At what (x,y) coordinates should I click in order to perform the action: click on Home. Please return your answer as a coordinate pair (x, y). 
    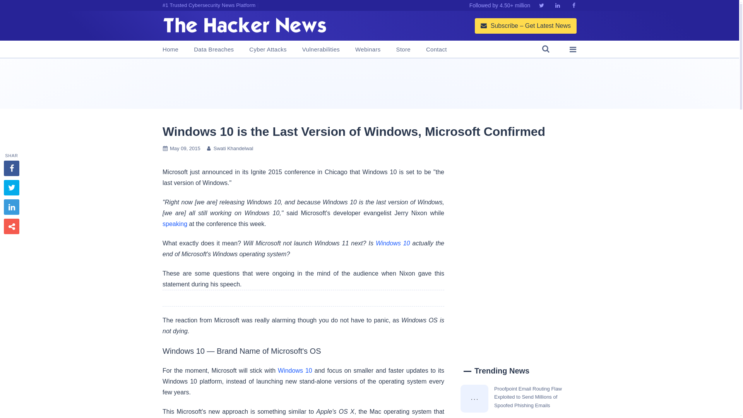
    Looking at the image, I should click on (170, 50).